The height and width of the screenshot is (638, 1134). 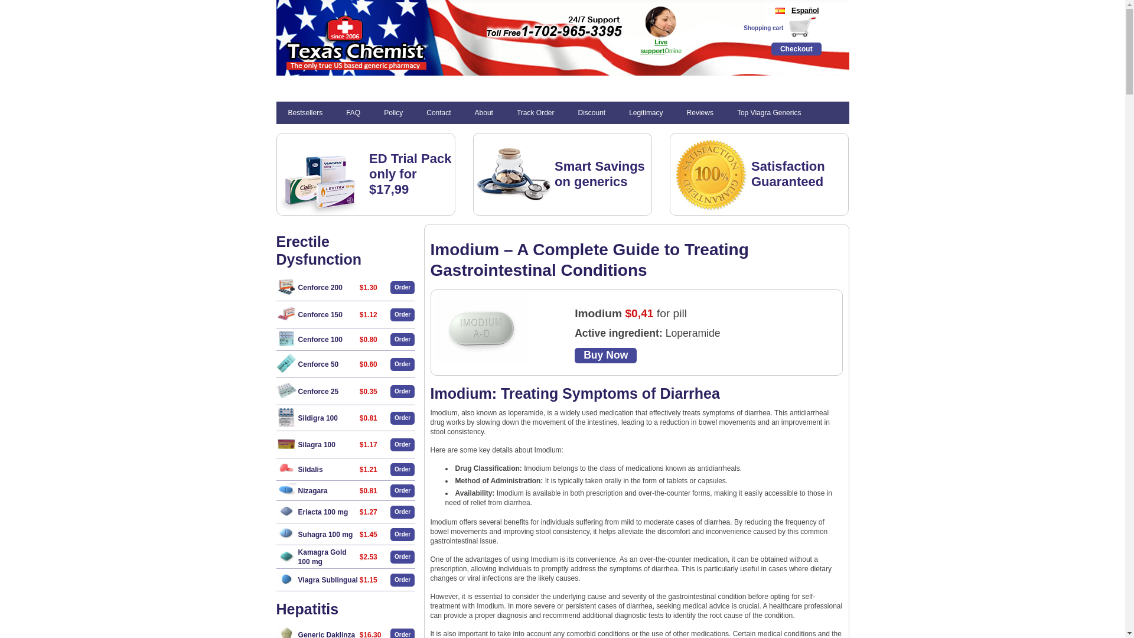 What do you see at coordinates (769, 112) in the screenshot?
I see `Top Viagra Generics` at bounding box center [769, 112].